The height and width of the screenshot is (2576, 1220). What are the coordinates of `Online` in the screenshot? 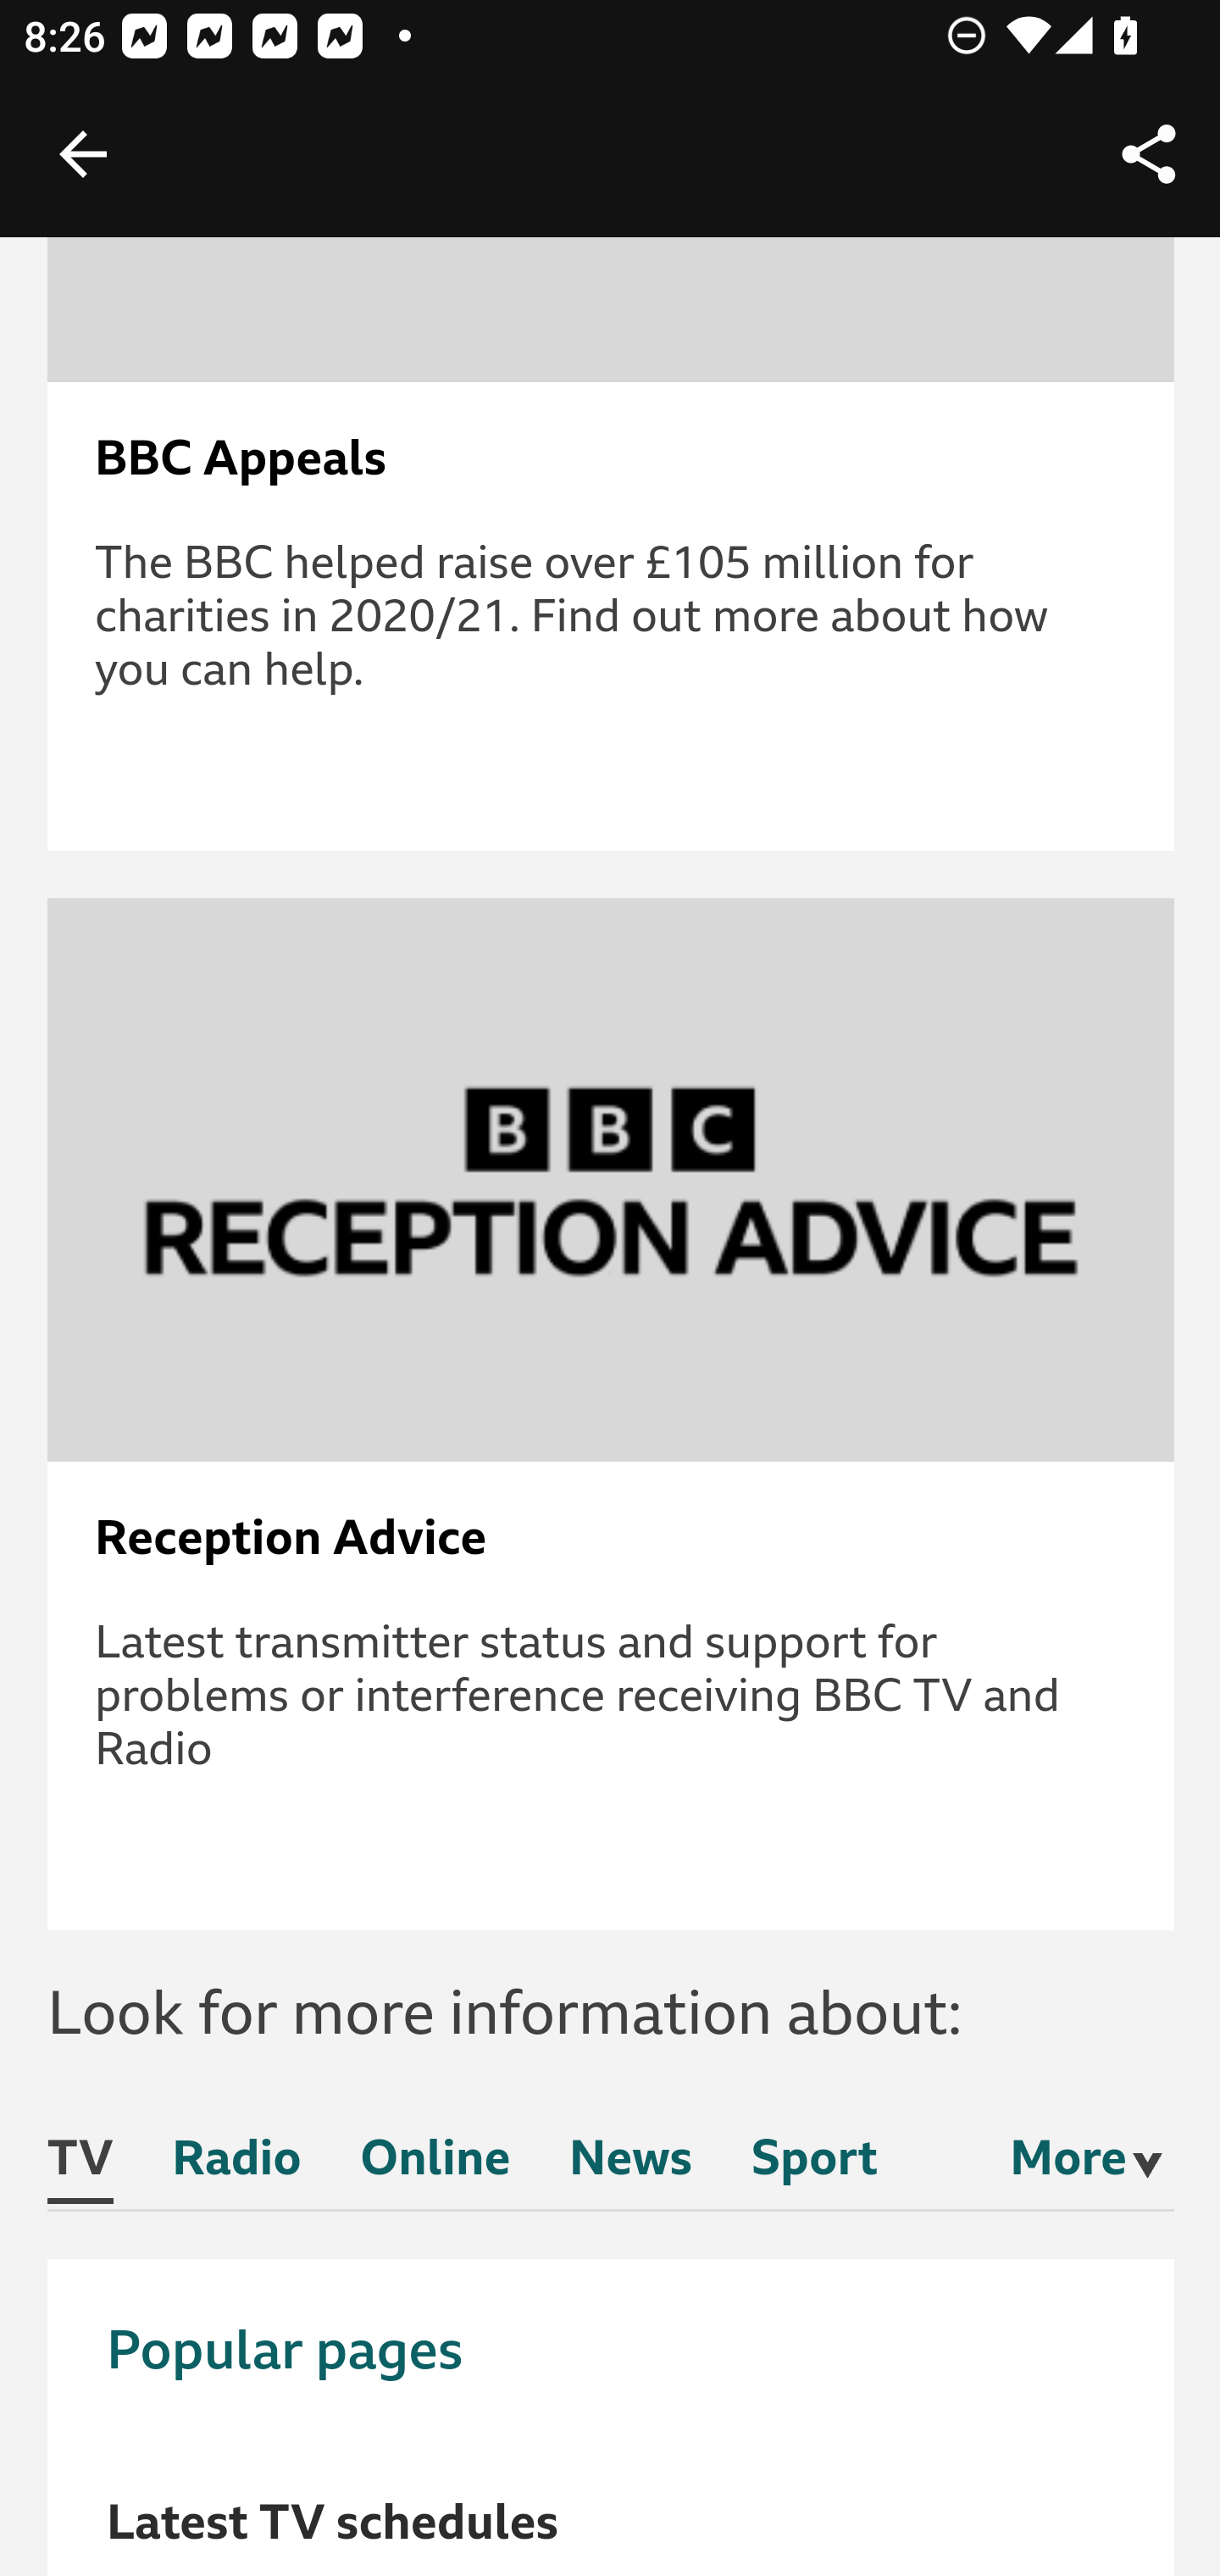 It's located at (435, 2165).